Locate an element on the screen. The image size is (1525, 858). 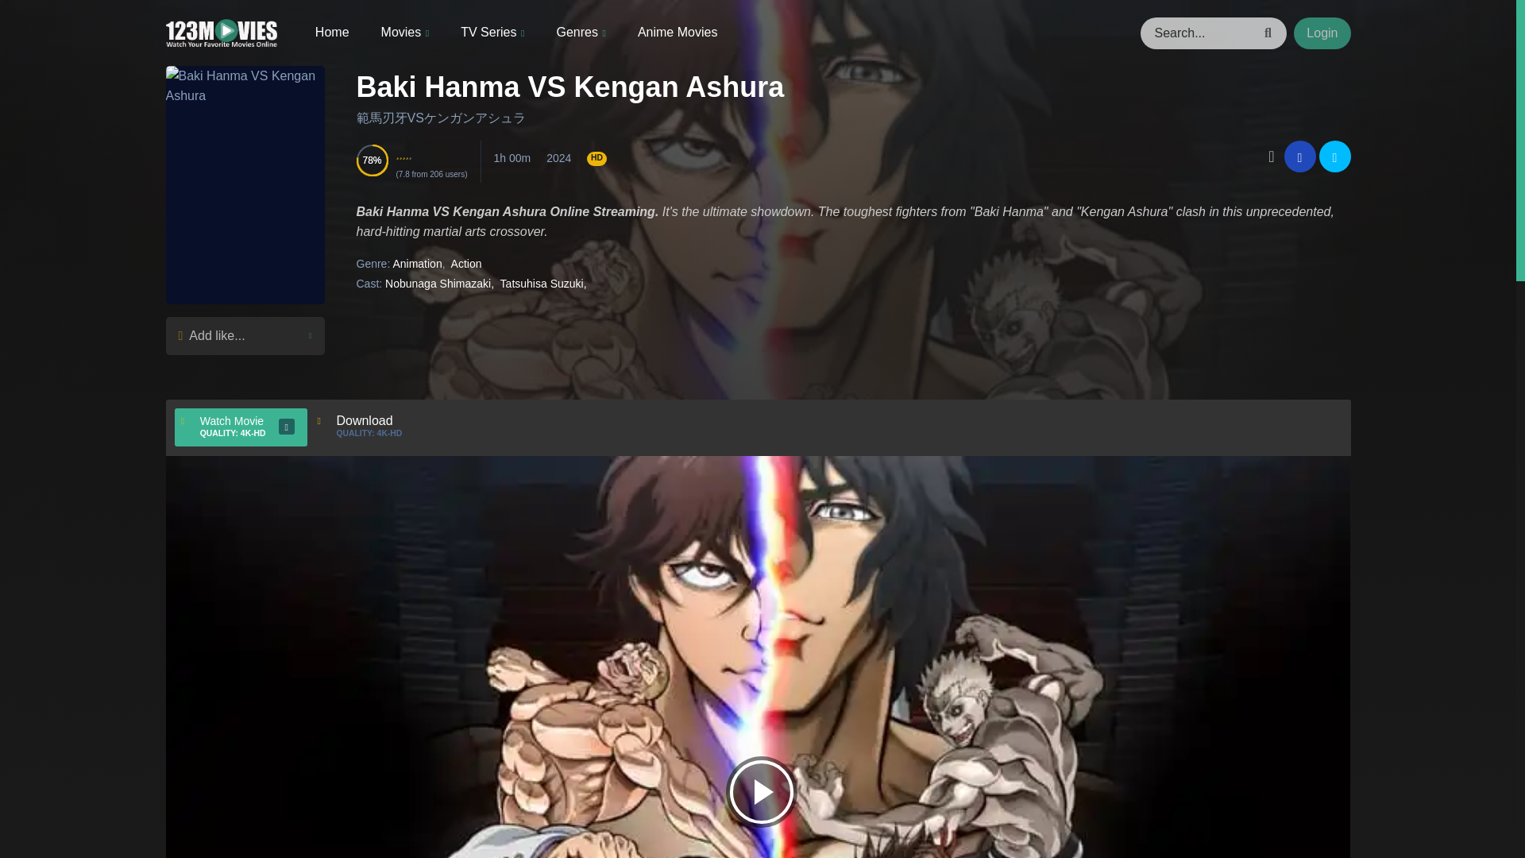
Facebook is located at coordinates (1299, 157).